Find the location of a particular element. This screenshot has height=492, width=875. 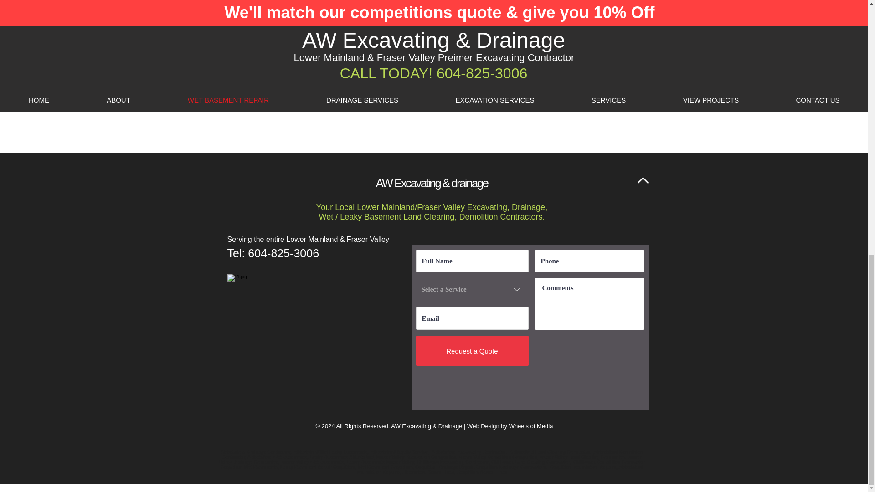

Abbotsford Land Clearing Contractor is located at coordinates (550, 452).